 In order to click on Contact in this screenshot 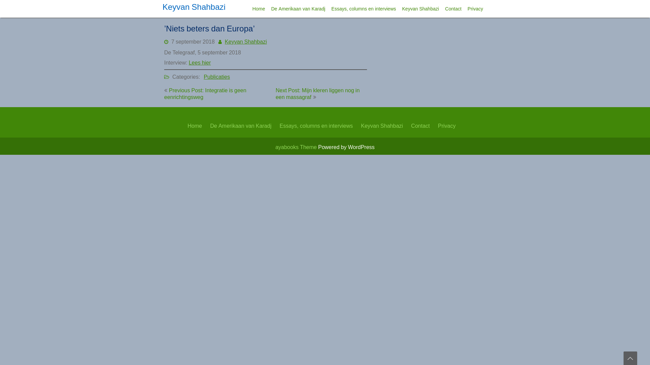, I will do `click(453, 9)`.